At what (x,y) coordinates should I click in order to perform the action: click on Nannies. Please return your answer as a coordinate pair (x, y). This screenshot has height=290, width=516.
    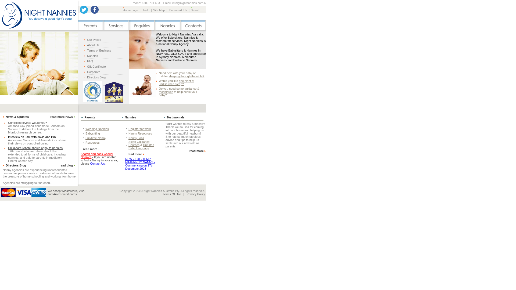
    Looking at the image, I should click on (92, 56).